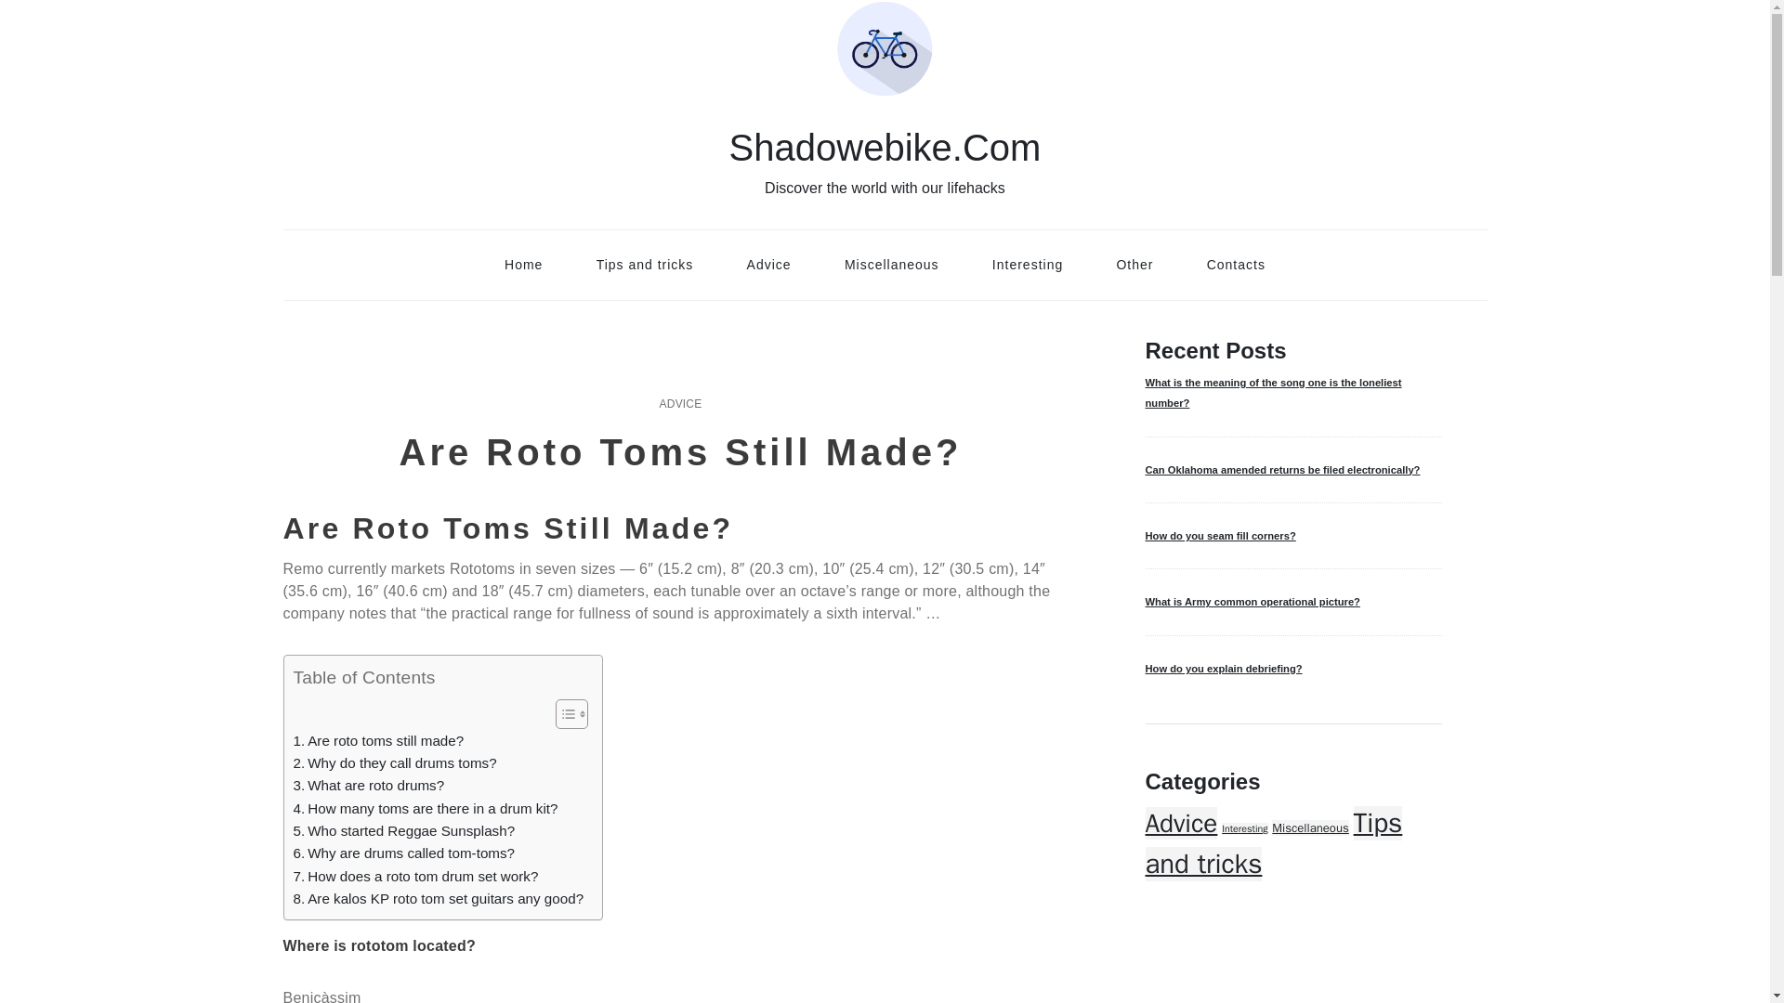 The width and height of the screenshot is (1784, 1003). I want to click on How do you explain debriefing?, so click(1293, 669).